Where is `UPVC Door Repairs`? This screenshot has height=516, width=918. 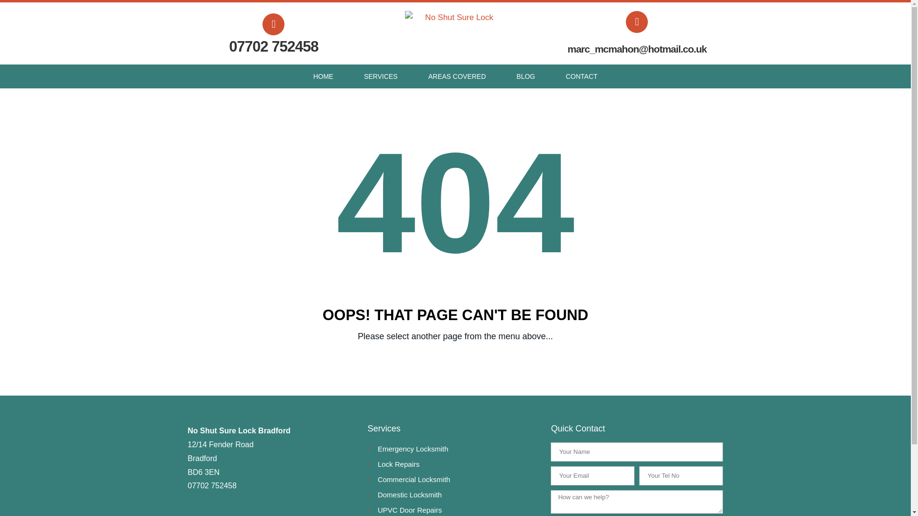 UPVC Door Repairs is located at coordinates (454, 510).